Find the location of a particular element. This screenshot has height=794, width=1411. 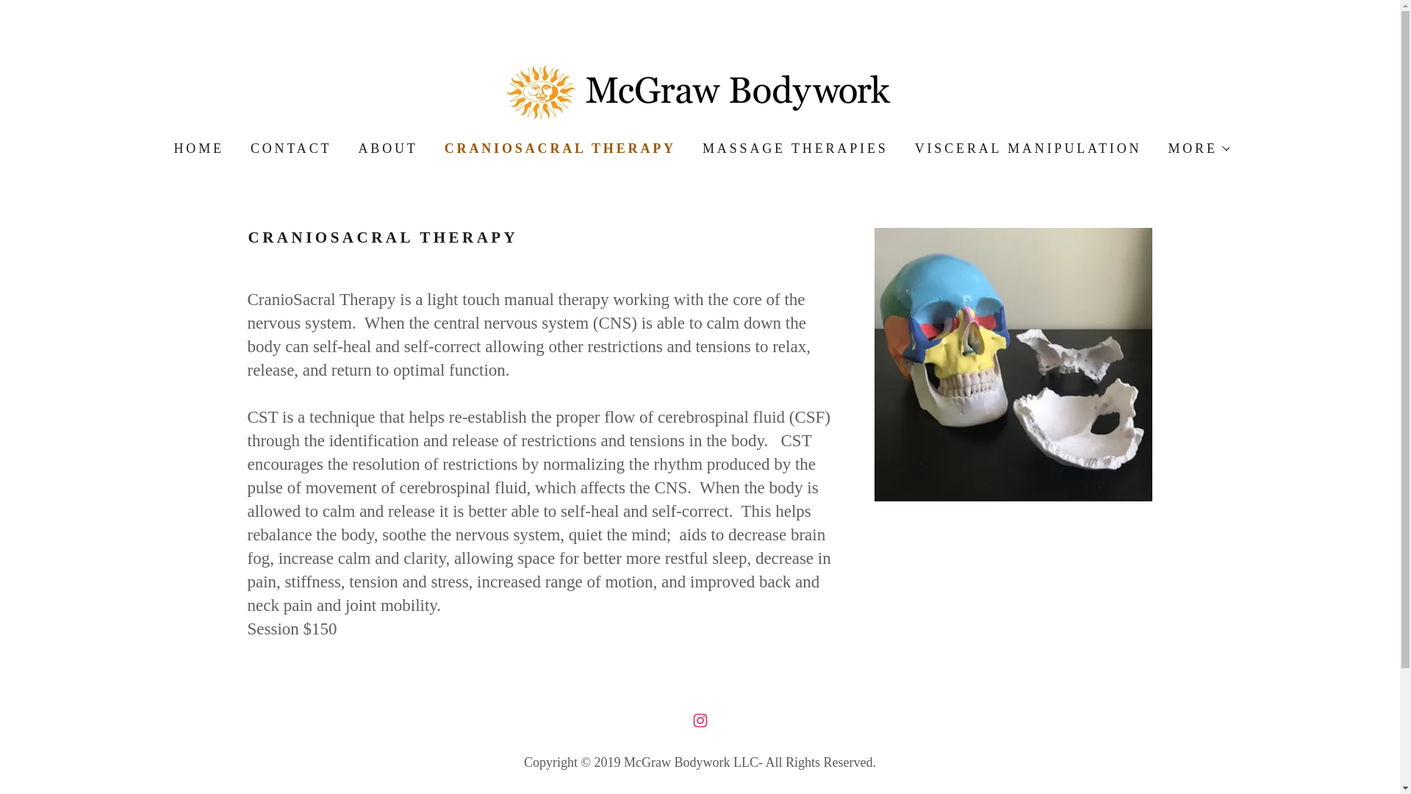

MASSAGE THERAPIES is located at coordinates (698, 792).